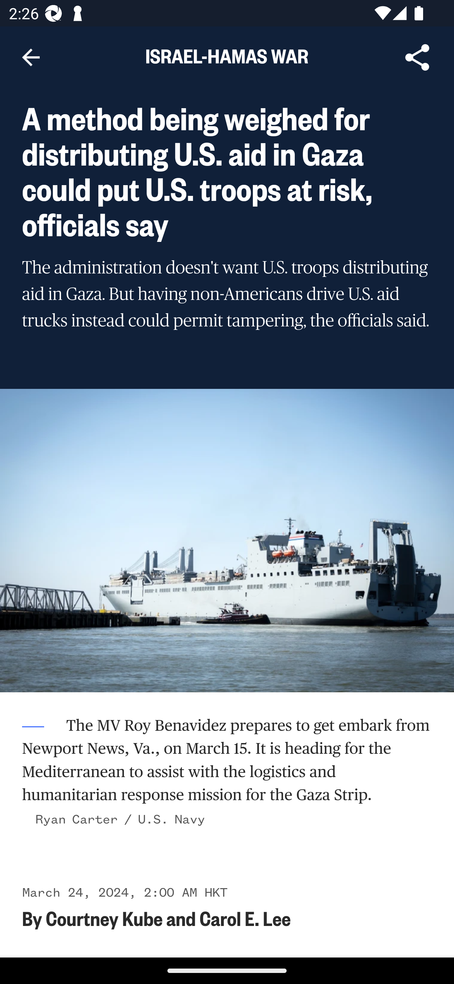  What do you see at coordinates (104, 918) in the screenshot?
I see `Courtney Kube` at bounding box center [104, 918].